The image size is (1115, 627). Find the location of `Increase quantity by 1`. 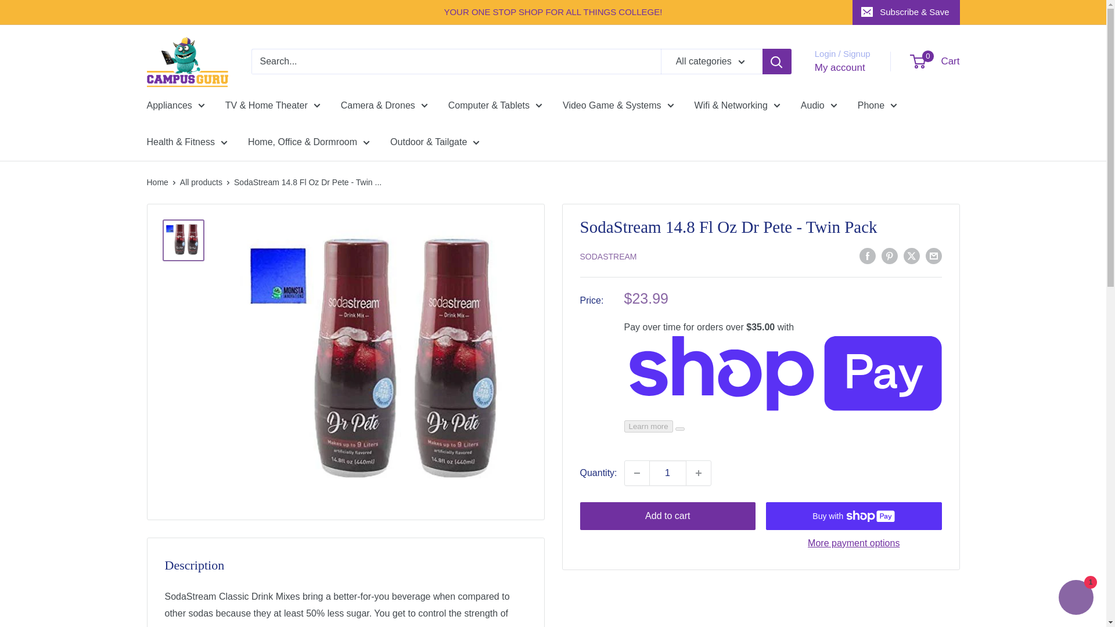

Increase quantity by 1 is located at coordinates (699, 473).